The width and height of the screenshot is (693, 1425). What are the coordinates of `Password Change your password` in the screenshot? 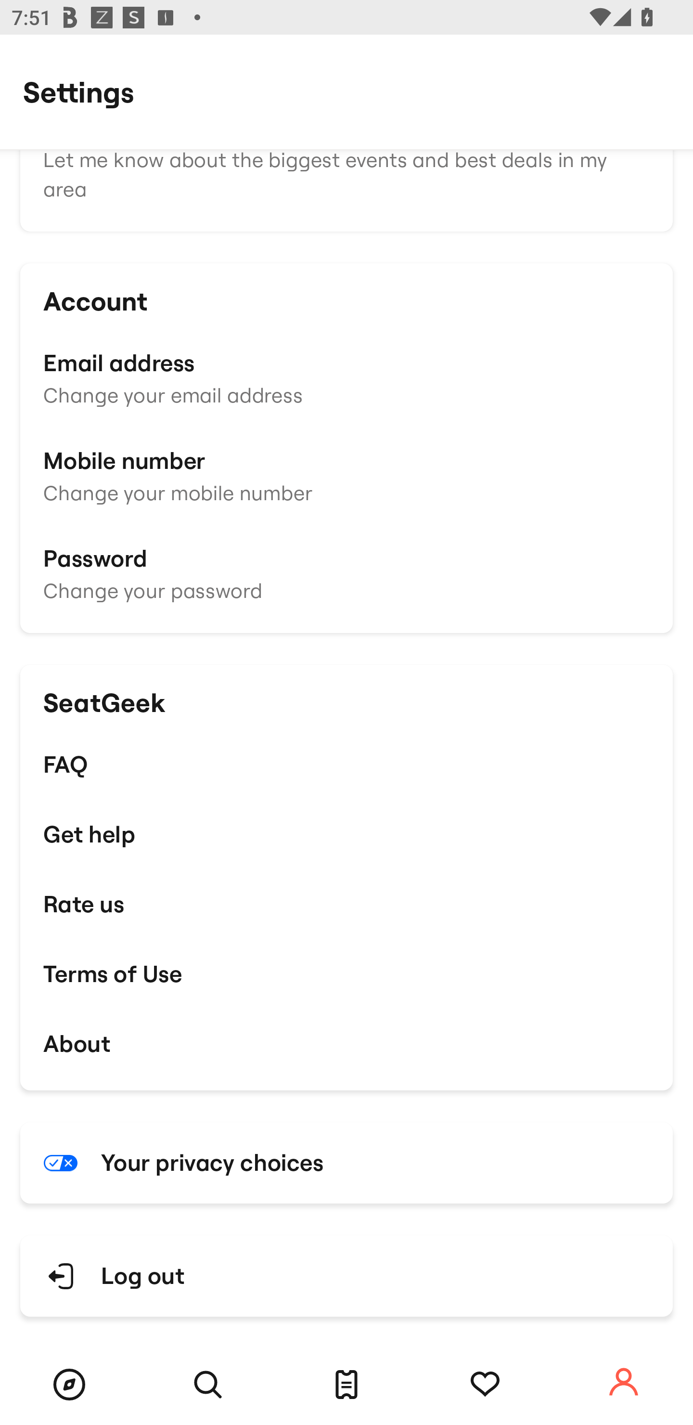 It's located at (346, 573).